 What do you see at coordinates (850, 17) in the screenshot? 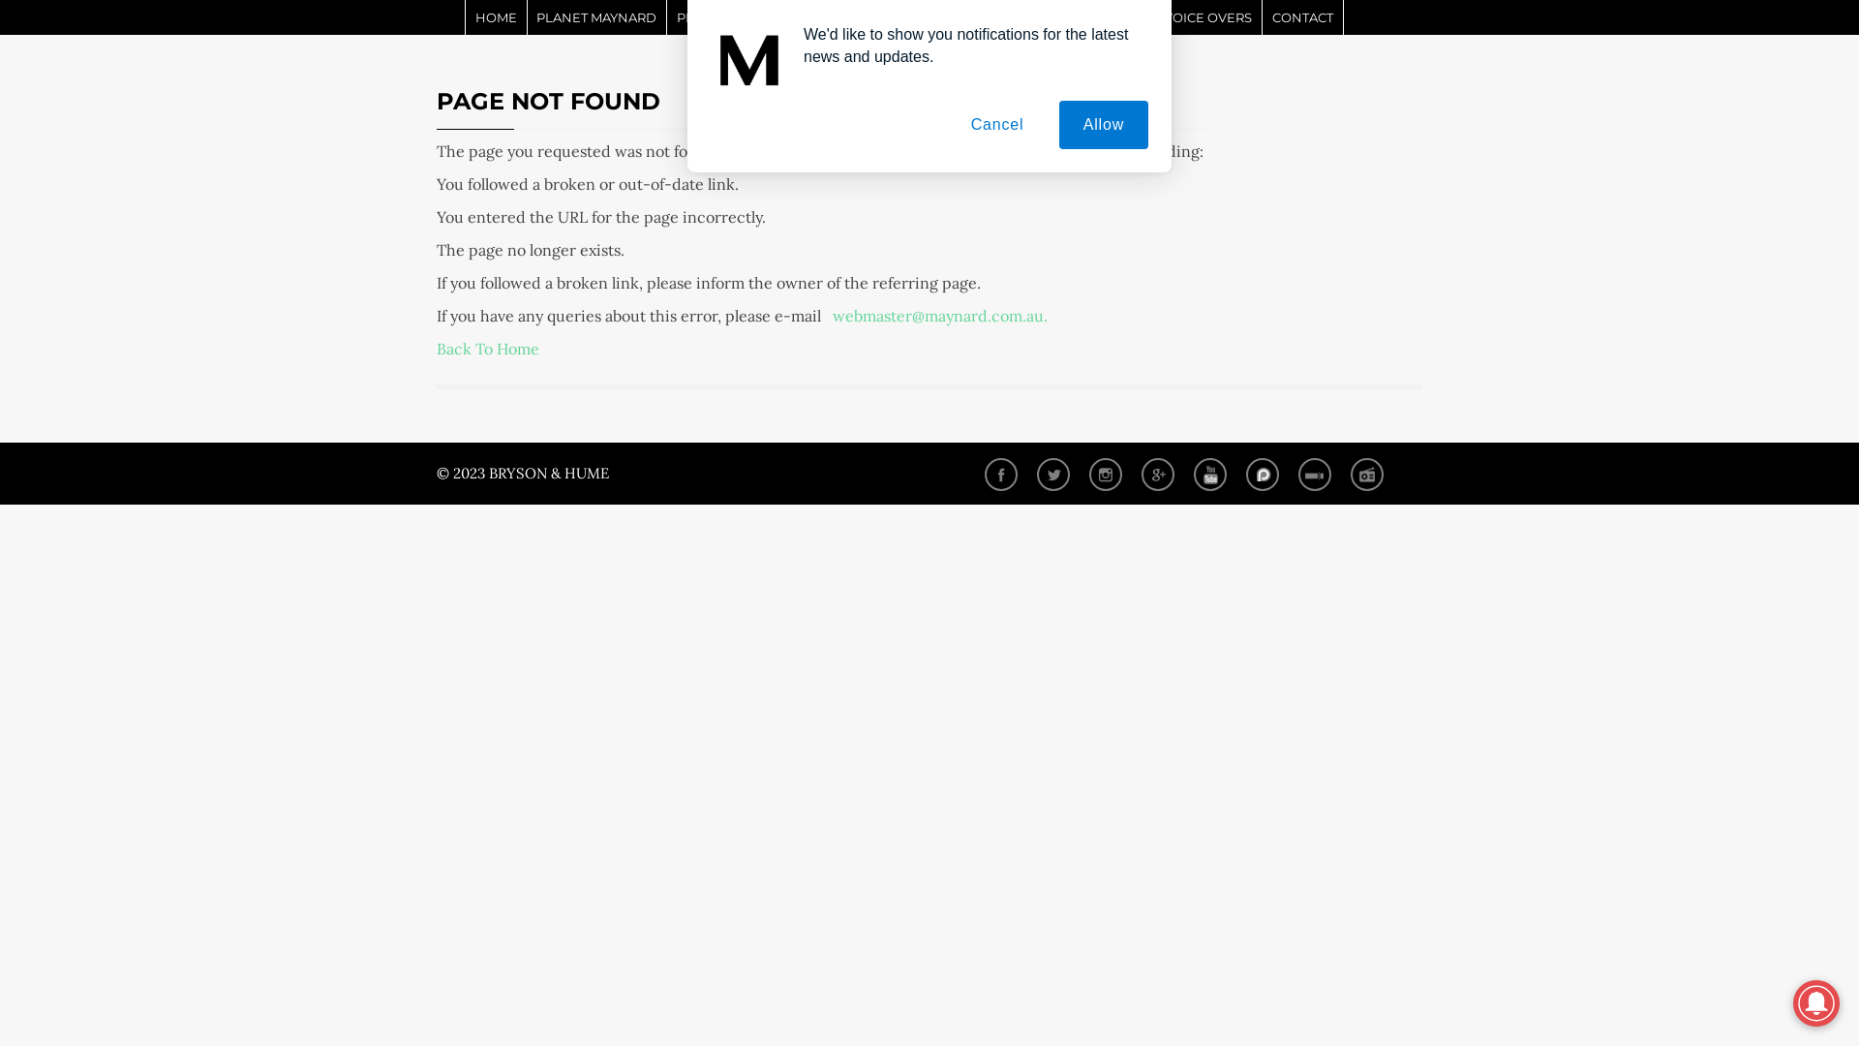
I see `MAYNARD APPROVED SHOWS` at bounding box center [850, 17].